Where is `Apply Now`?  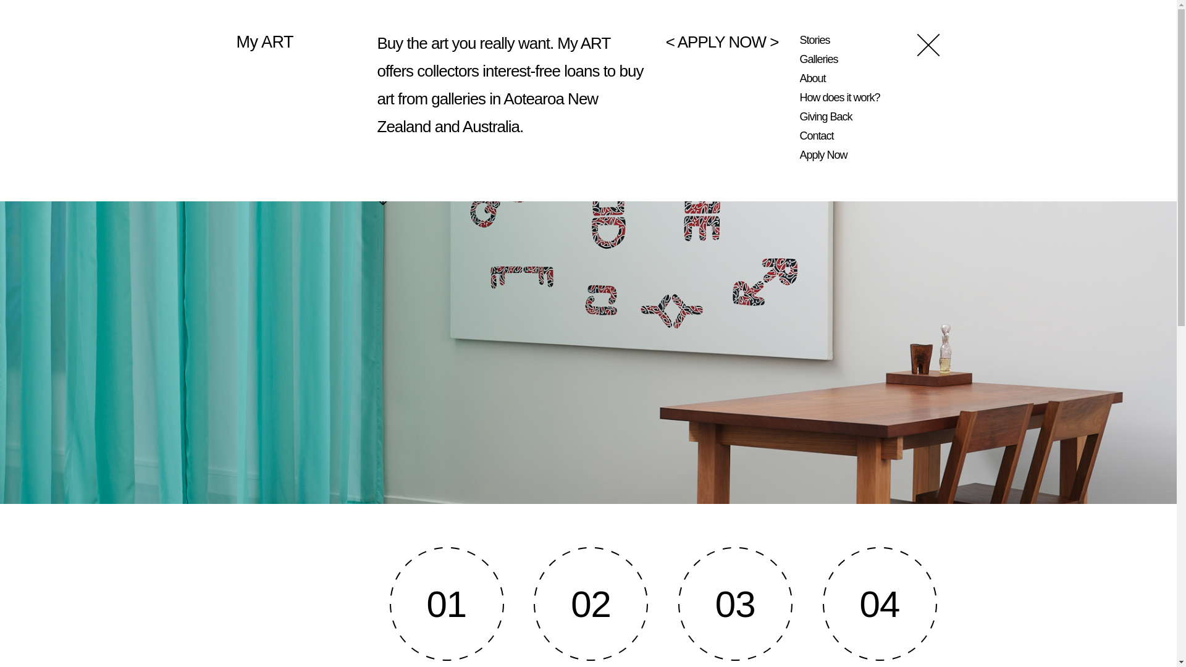 Apply Now is located at coordinates (823, 154).